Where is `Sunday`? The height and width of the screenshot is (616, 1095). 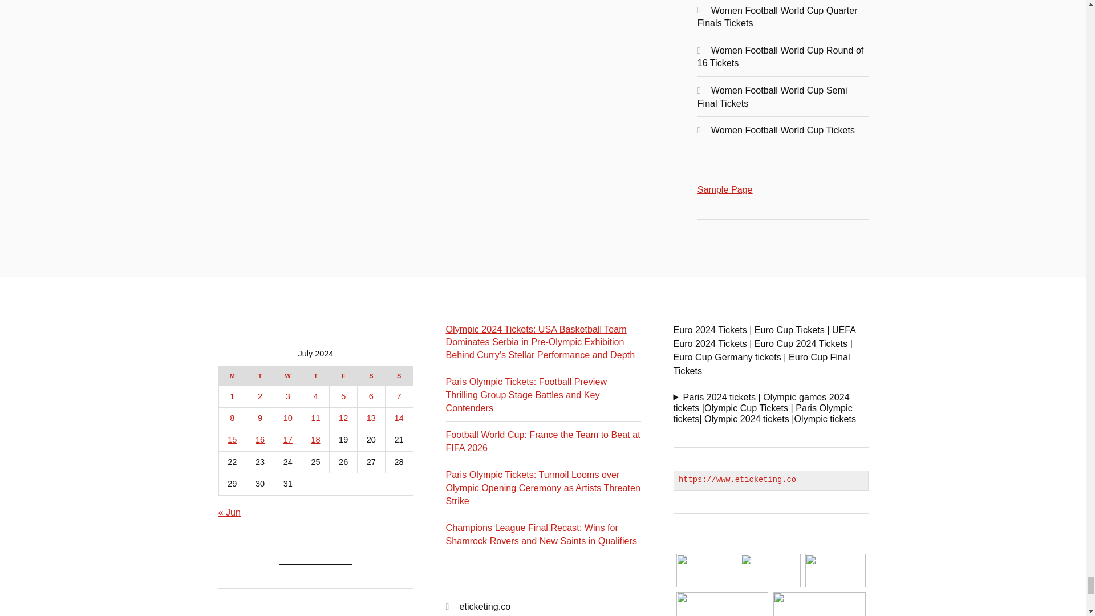
Sunday is located at coordinates (399, 375).